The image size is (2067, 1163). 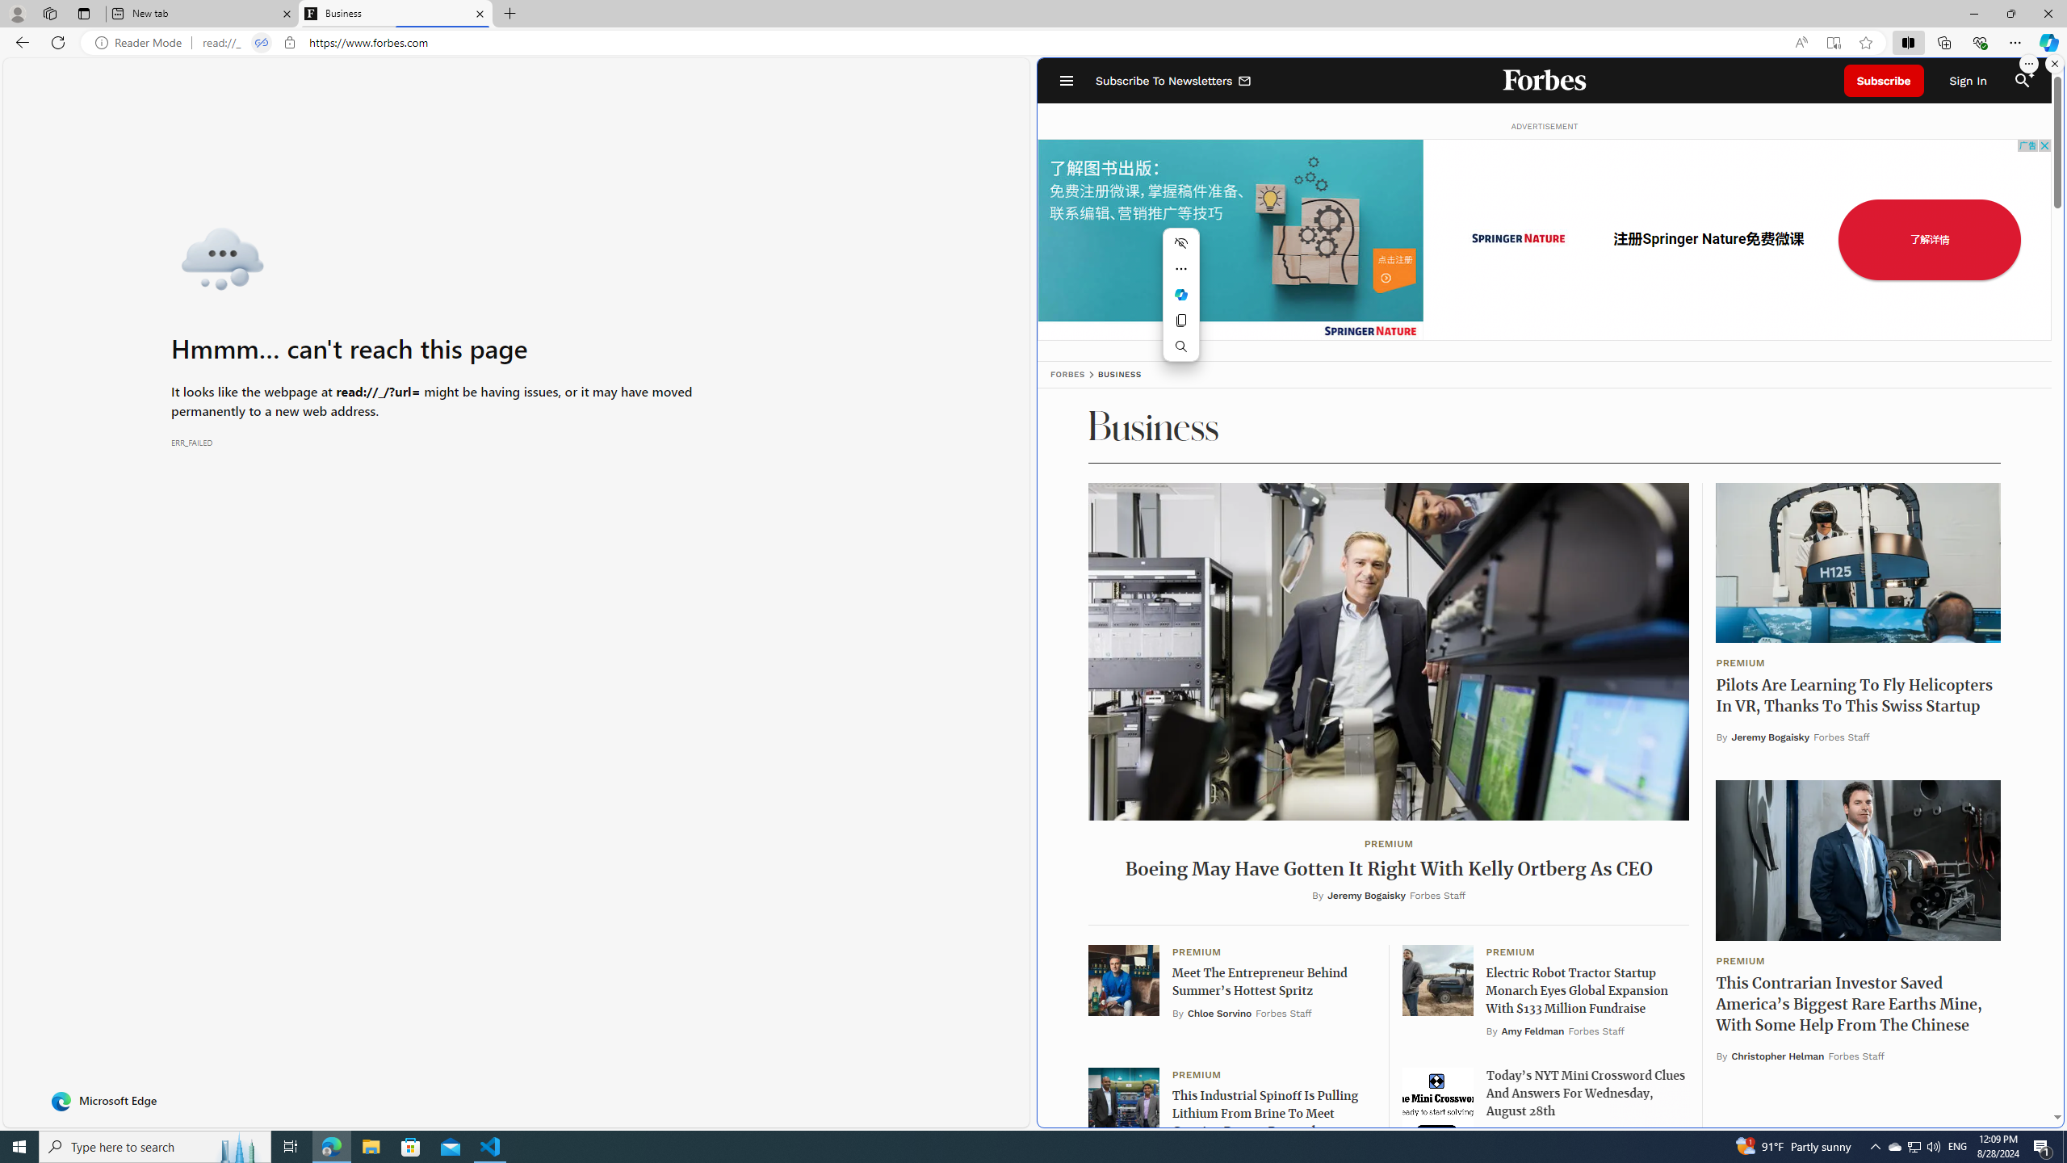 What do you see at coordinates (1389, 651) in the screenshot?
I see `Boeing May Have Gotten It Right With Kelly Ortberg As CEO` at bounding box center [1389, 651].